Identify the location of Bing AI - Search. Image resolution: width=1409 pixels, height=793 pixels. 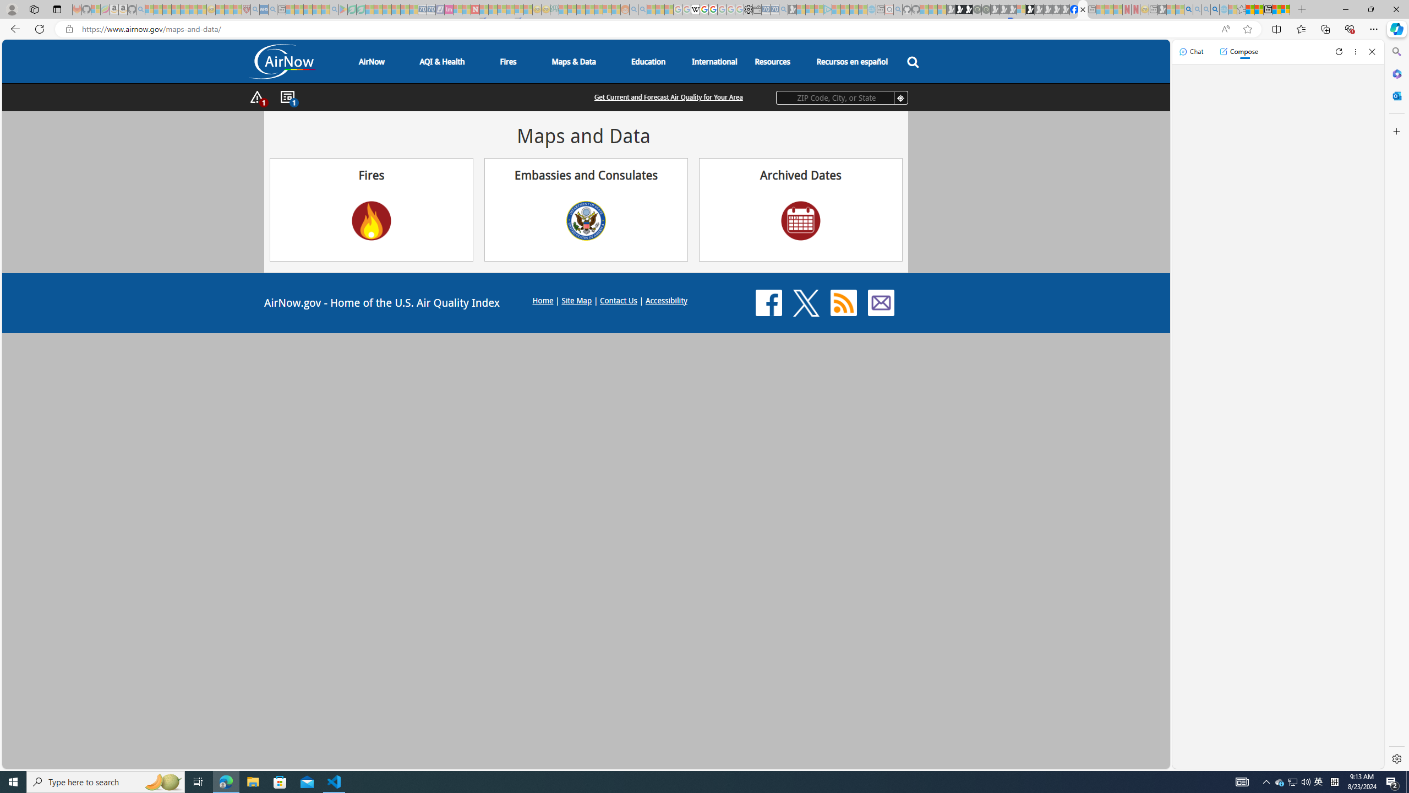
(1188, 9).